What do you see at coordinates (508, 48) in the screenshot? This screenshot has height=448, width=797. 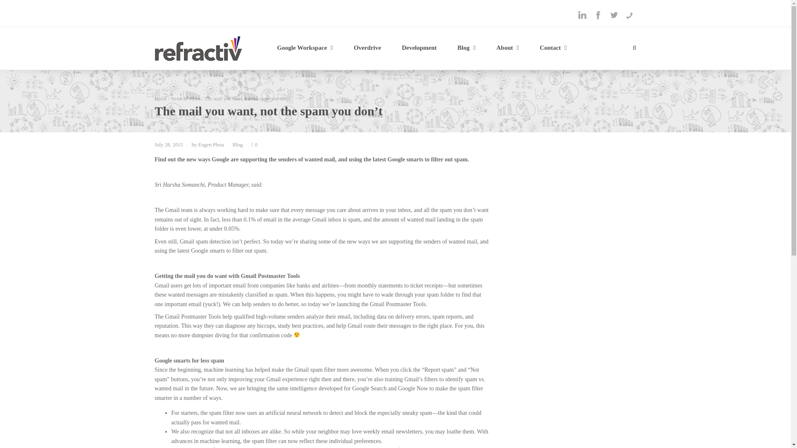 I see `About` at bounding box center [508, 48].